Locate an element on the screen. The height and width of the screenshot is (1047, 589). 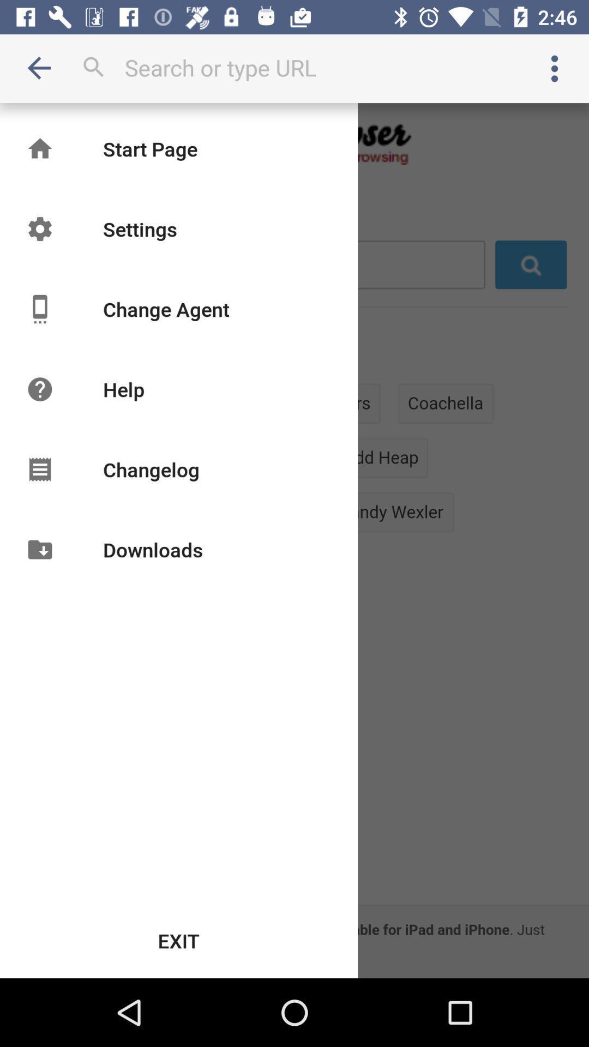
search button is located at coordinates (294, 68).